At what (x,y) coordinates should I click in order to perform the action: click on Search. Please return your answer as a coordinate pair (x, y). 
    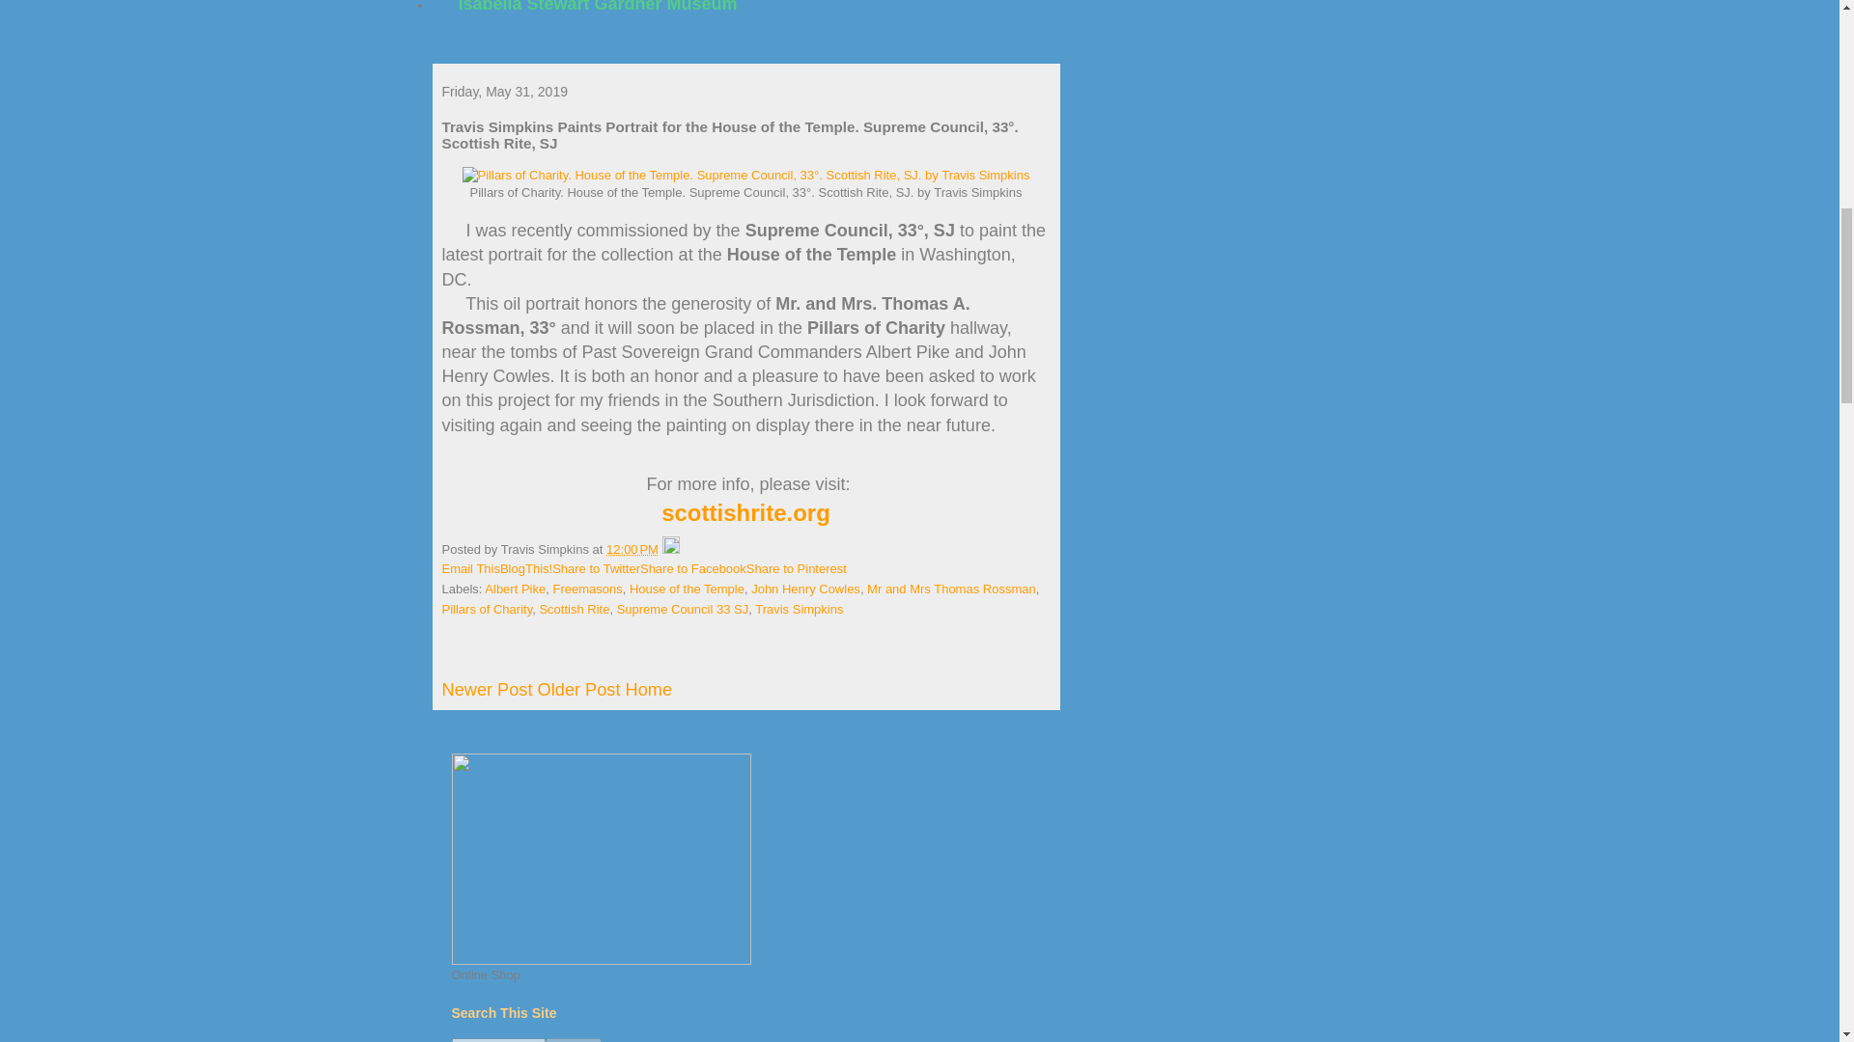
    Looking at the image, I should click on (573, 1040).